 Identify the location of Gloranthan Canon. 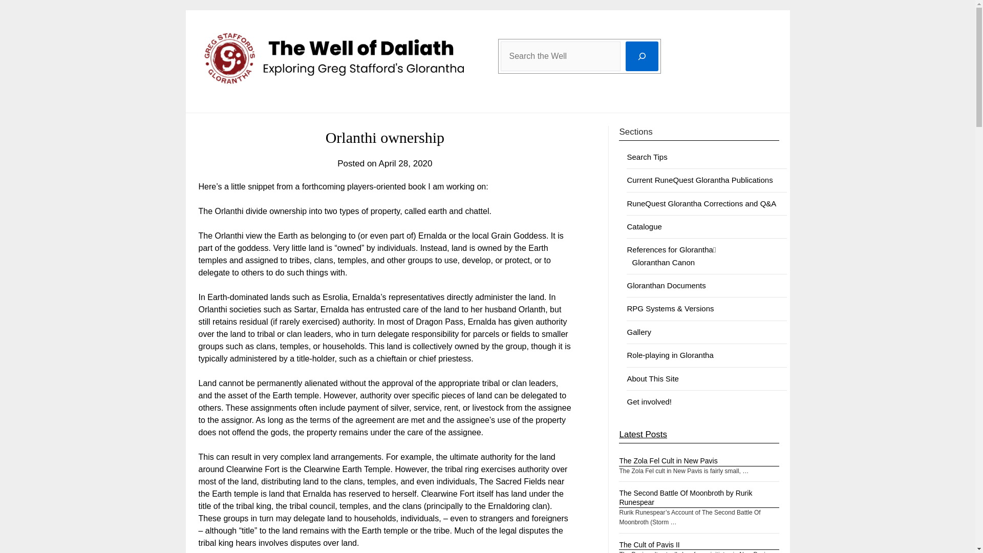
(664, 262).